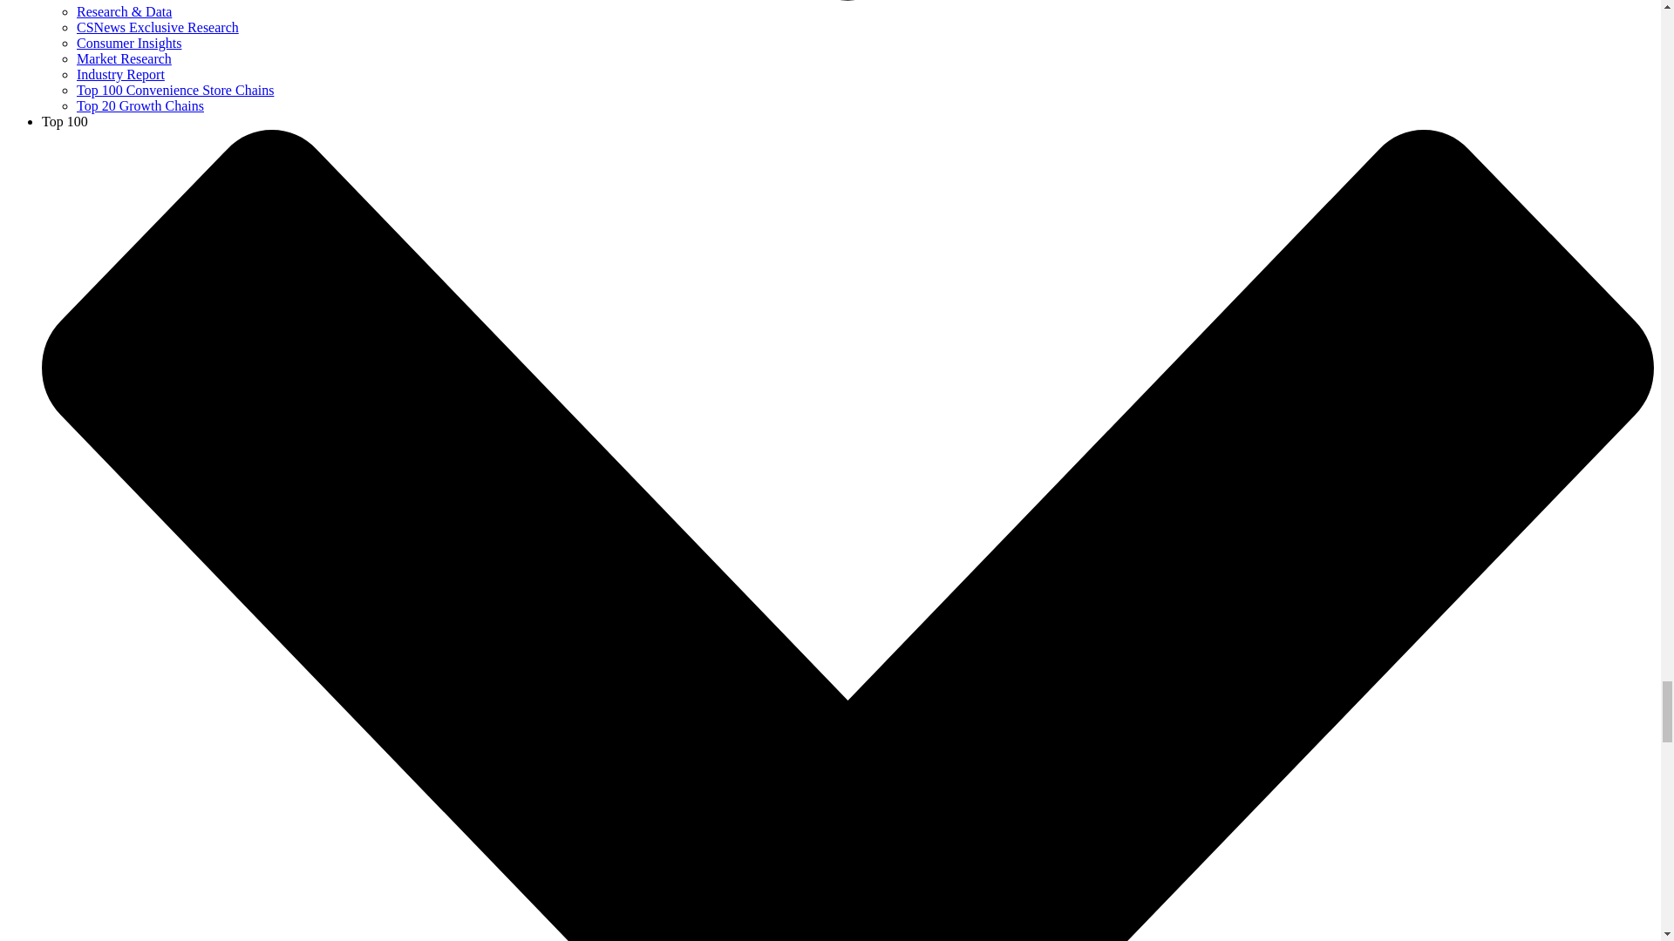 The height and width of the screenshot is (941, 1674). I want to click on Industry Report, so click(120, 73).